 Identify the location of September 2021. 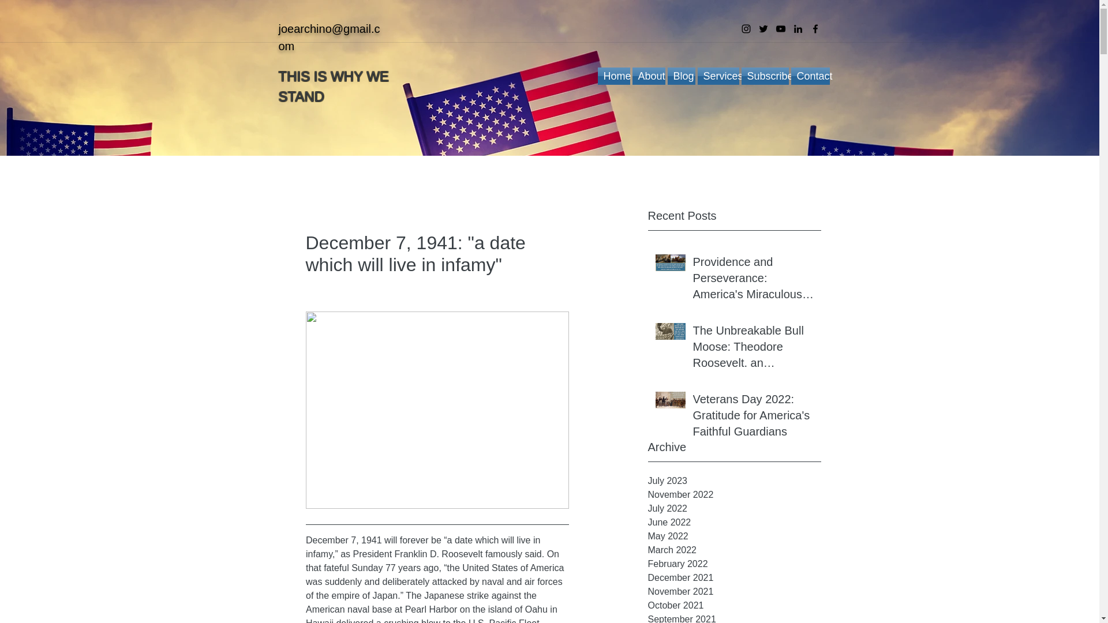
(734, 617).